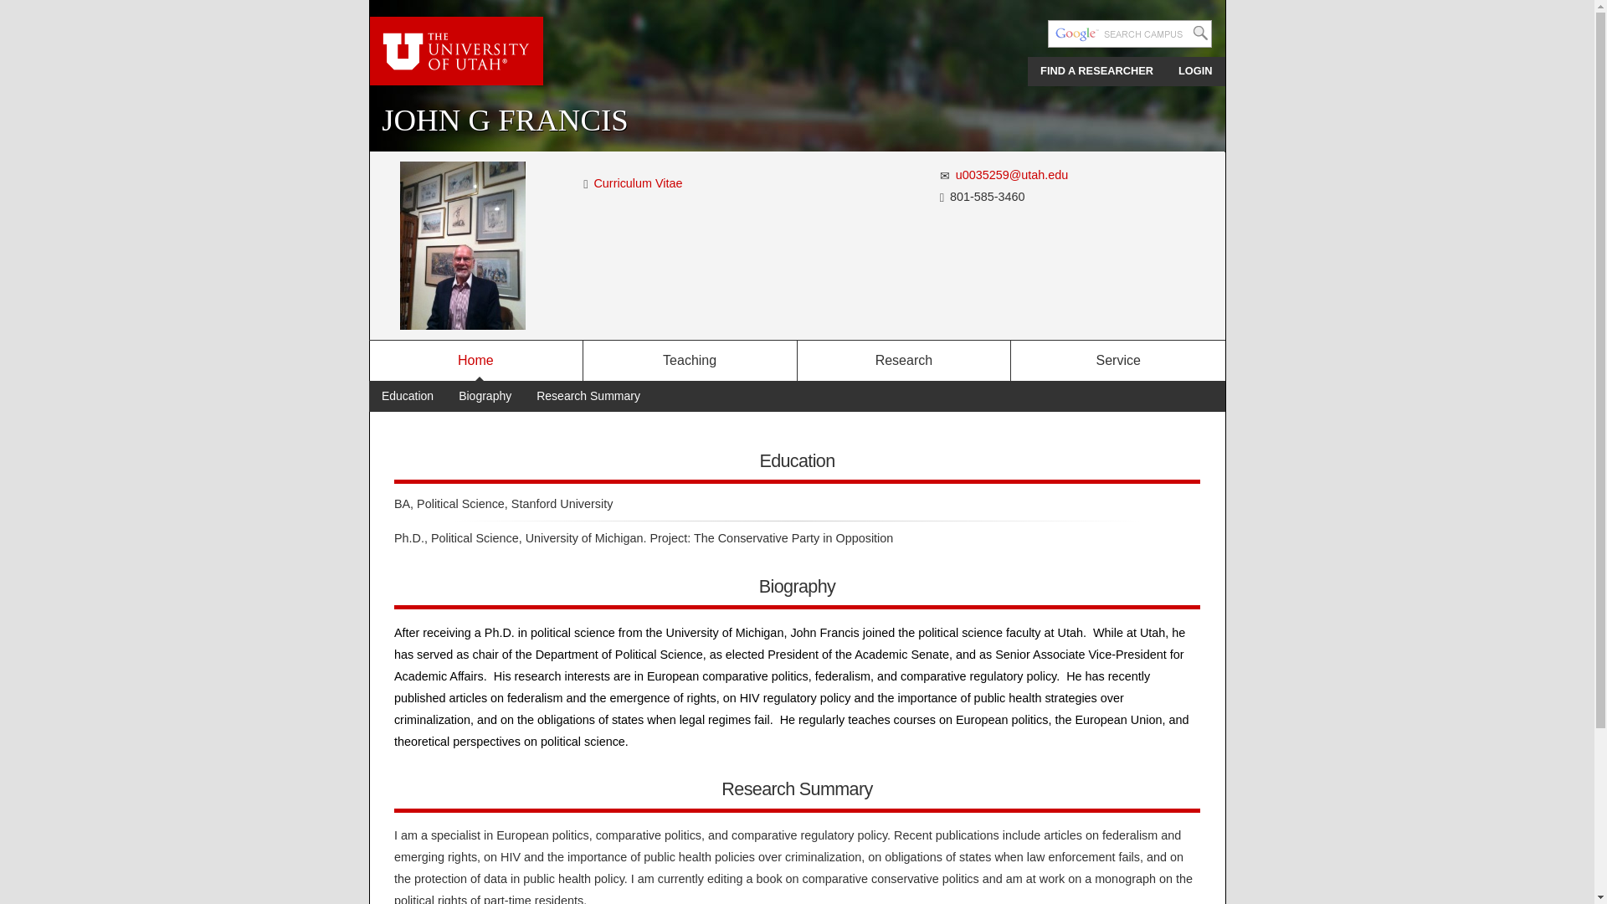  I want to click on Submit Search, so click(1200, 33).